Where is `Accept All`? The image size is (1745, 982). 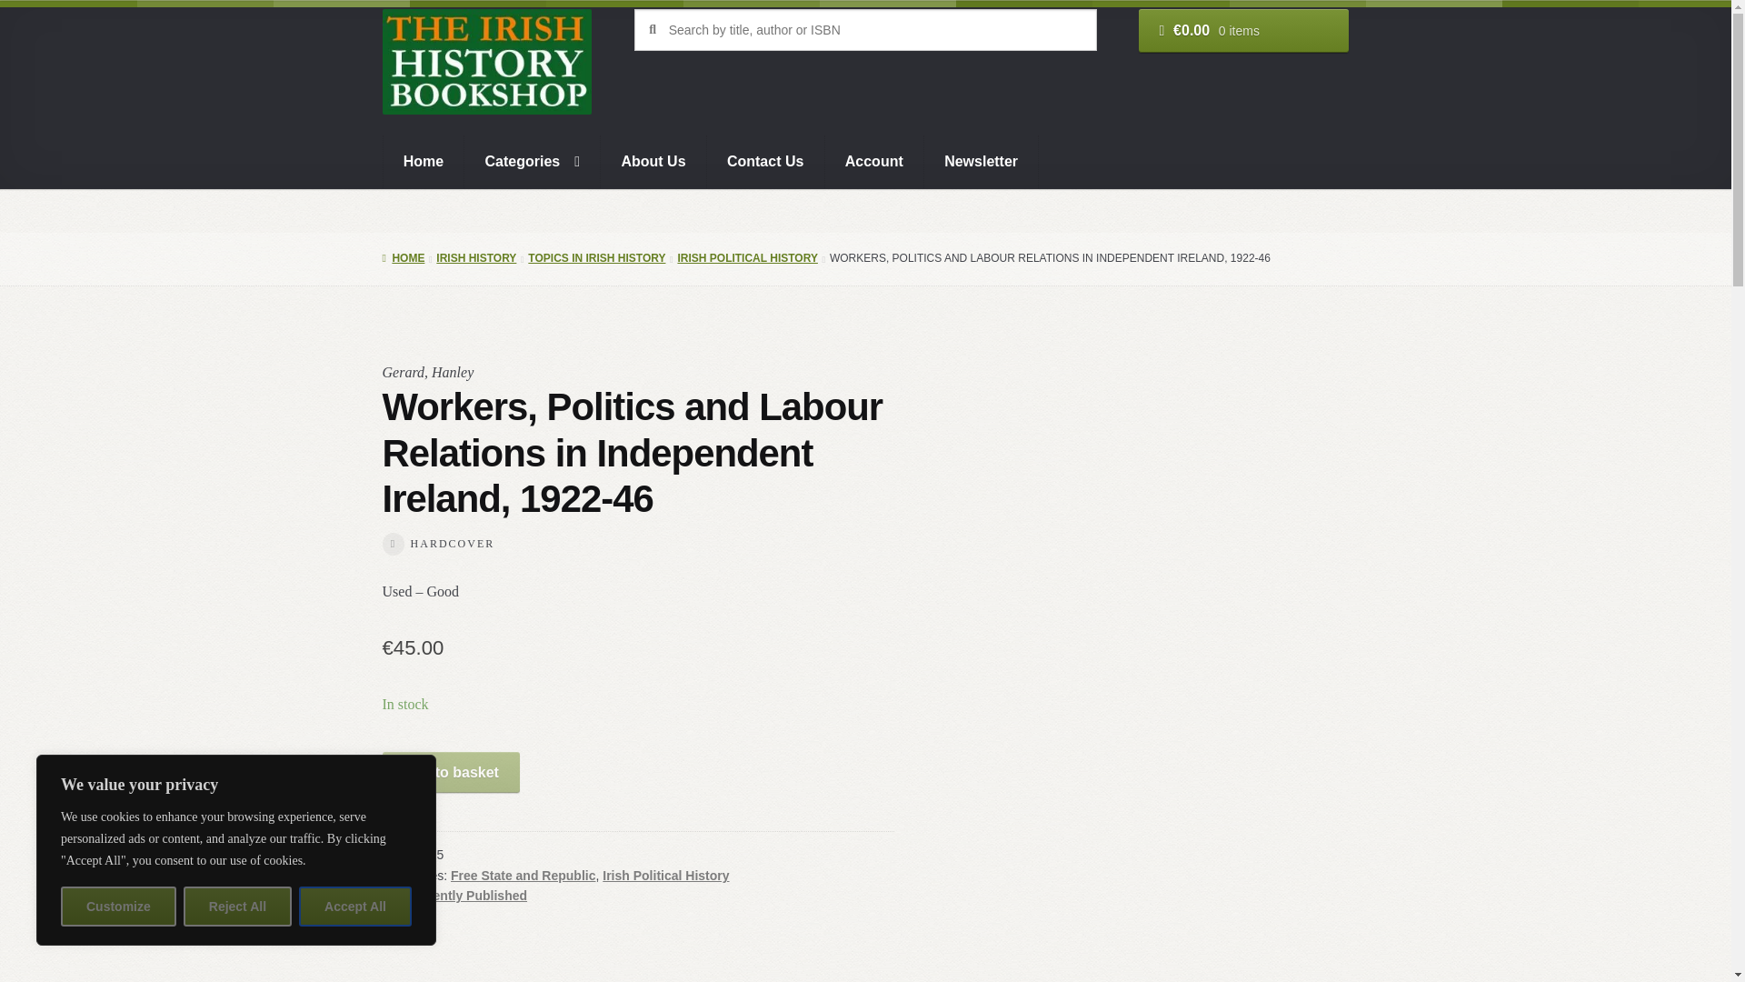 Accept All is located at coordinates (354, 907).